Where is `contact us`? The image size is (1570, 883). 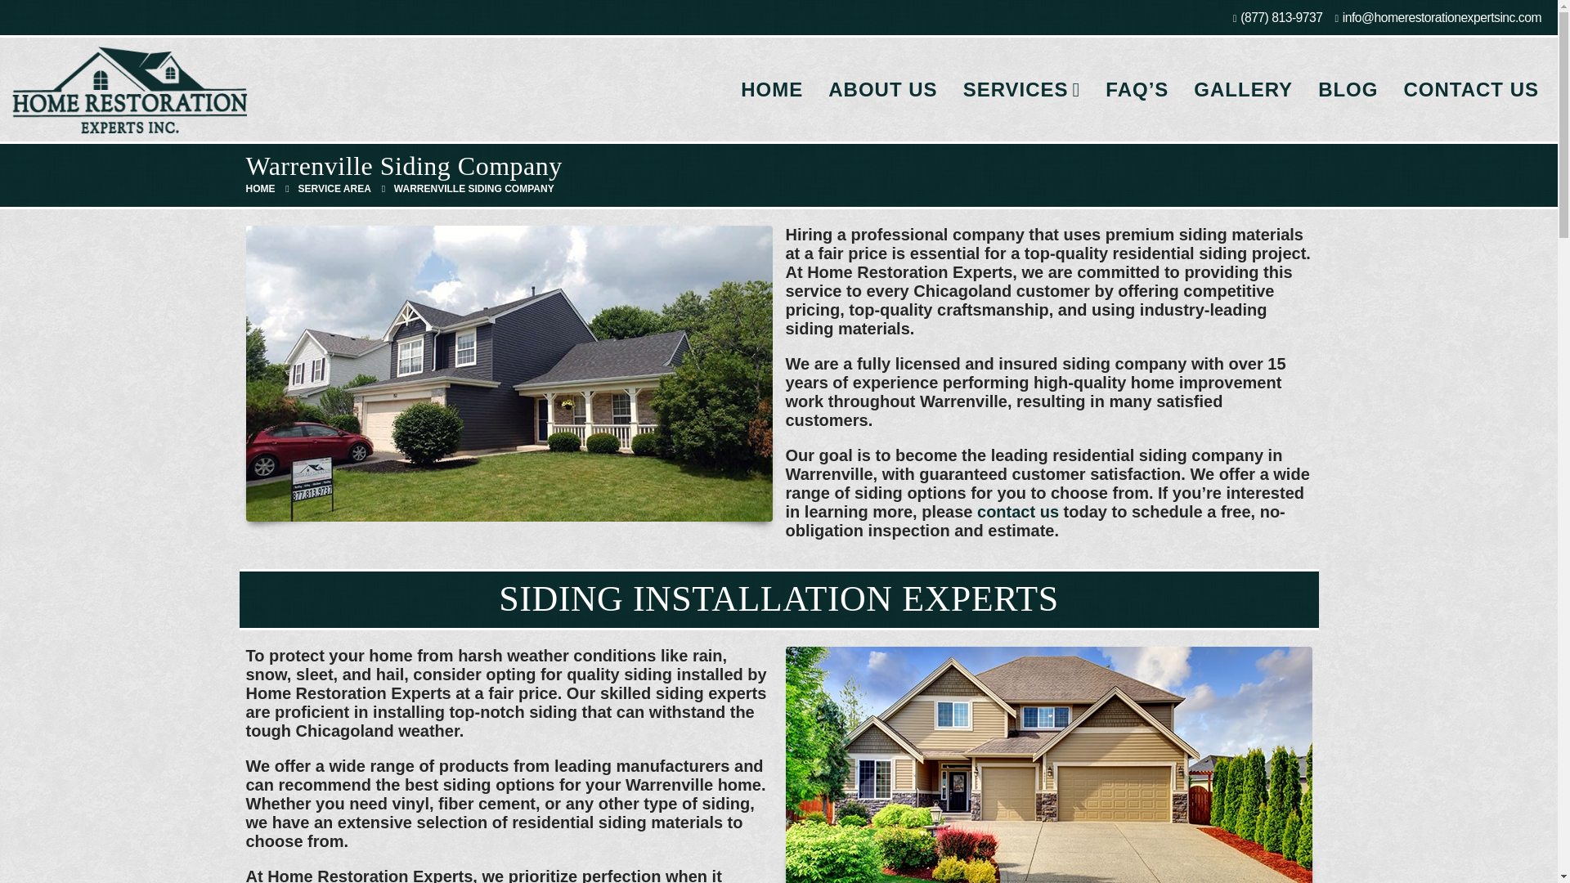
contact us is located at coordinates (1017, 512).